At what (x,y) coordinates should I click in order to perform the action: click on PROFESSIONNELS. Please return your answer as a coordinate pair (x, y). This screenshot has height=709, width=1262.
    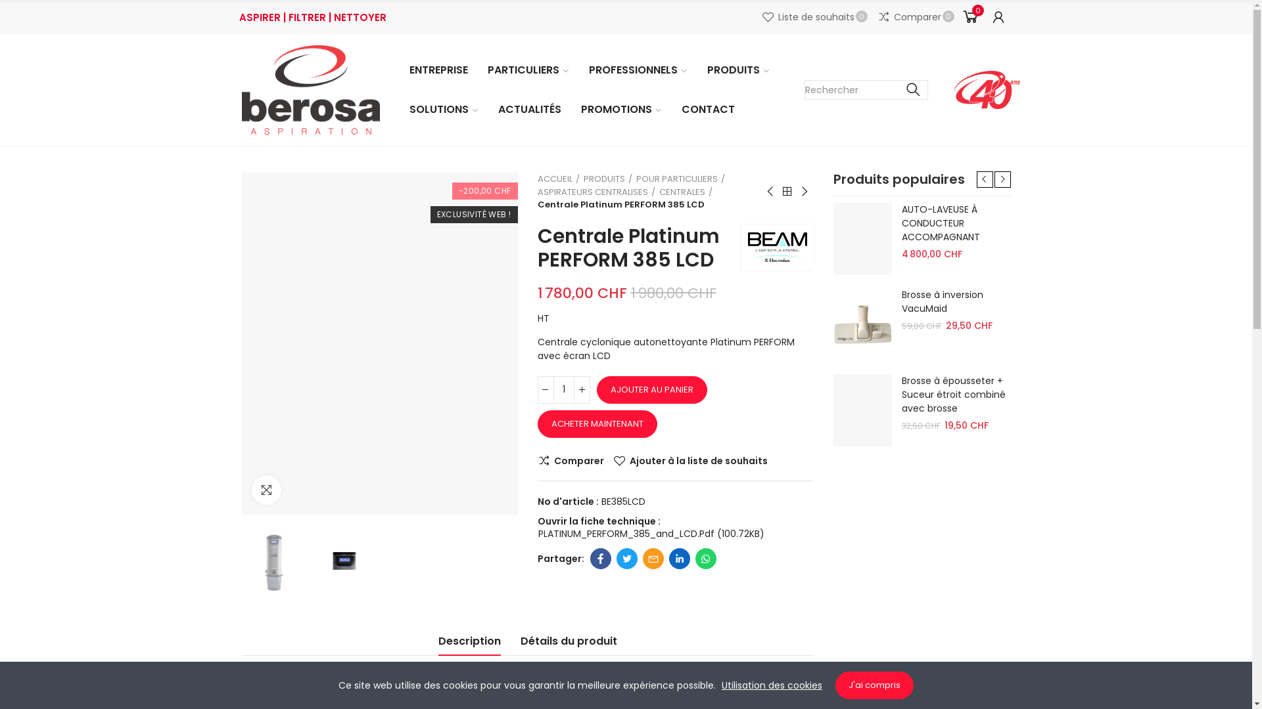
    Looking at the image, I should click on (638, 70).